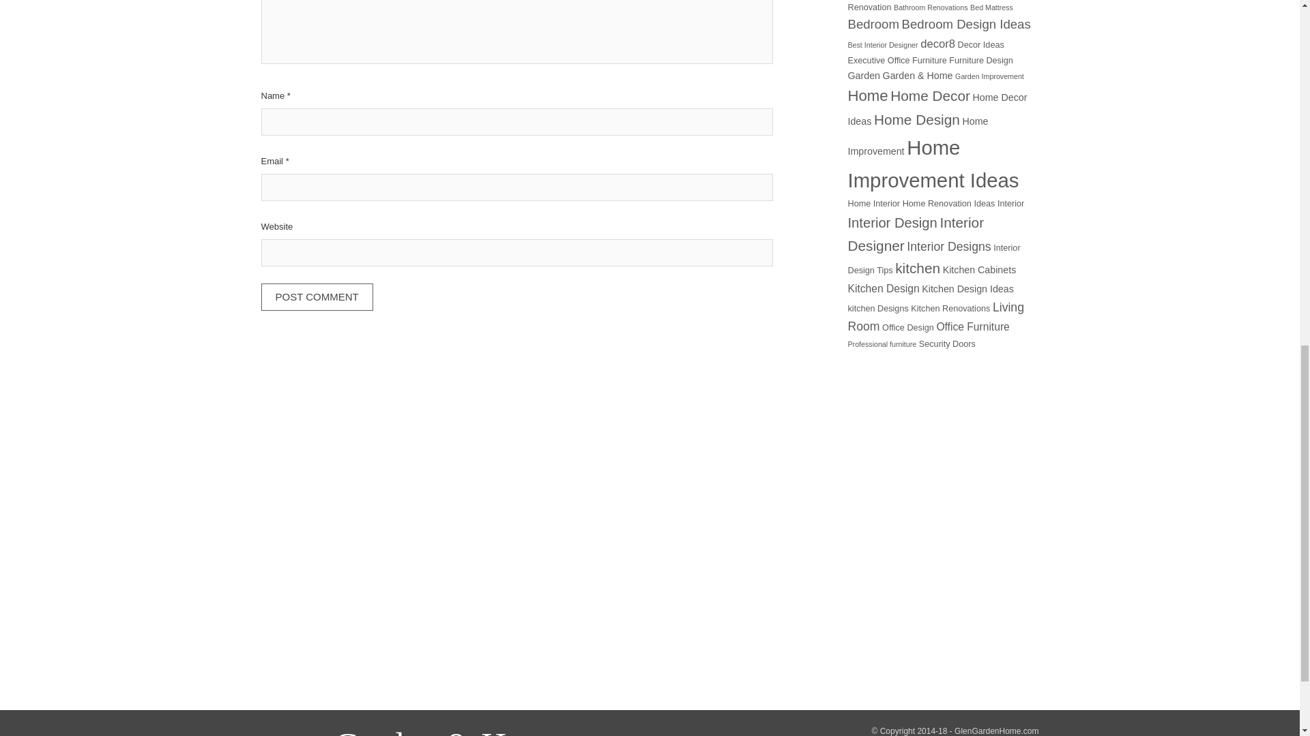  Describe the element at coordinates (897, 61) in the screenshot. I see `Executive Office Furniture` at that location.